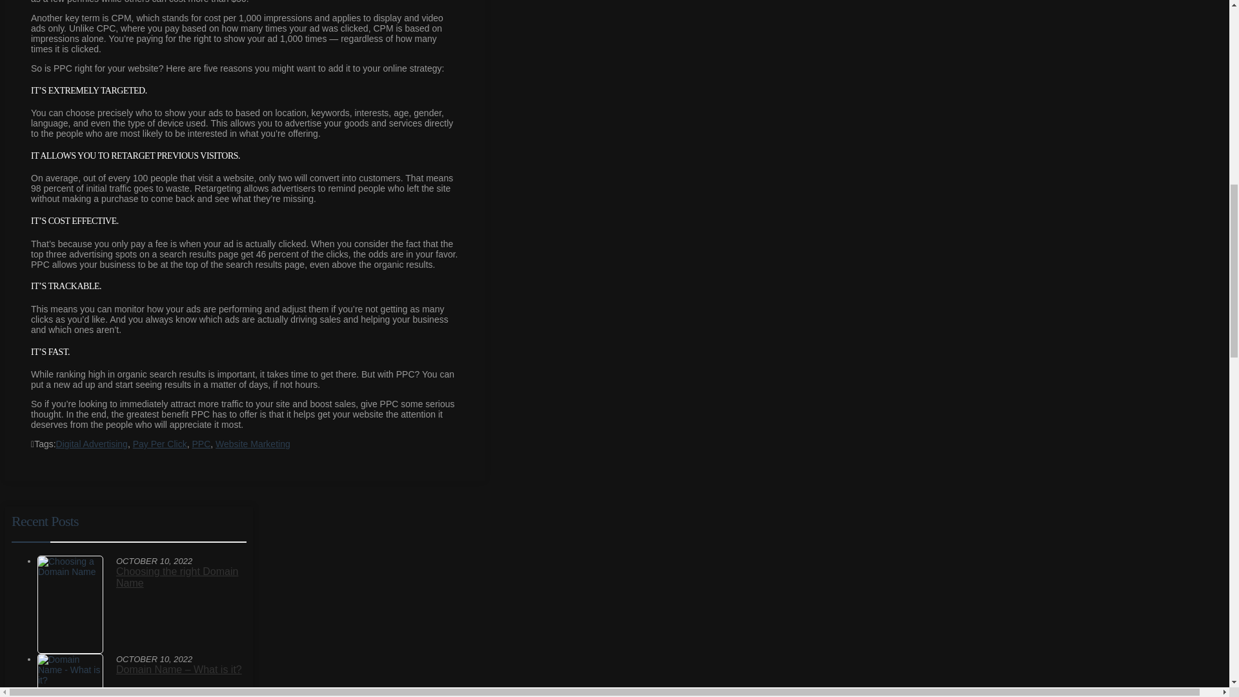 Image resolution: width=1239 pixels, height=697 pixels. I want to click on Pay Per Click, so click(159, 444).